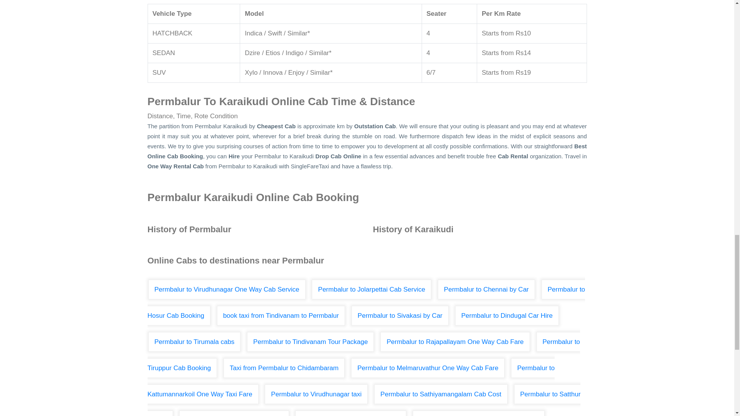  I want to click on Permbalur to jolarpettai cab service, so click(372, 289).